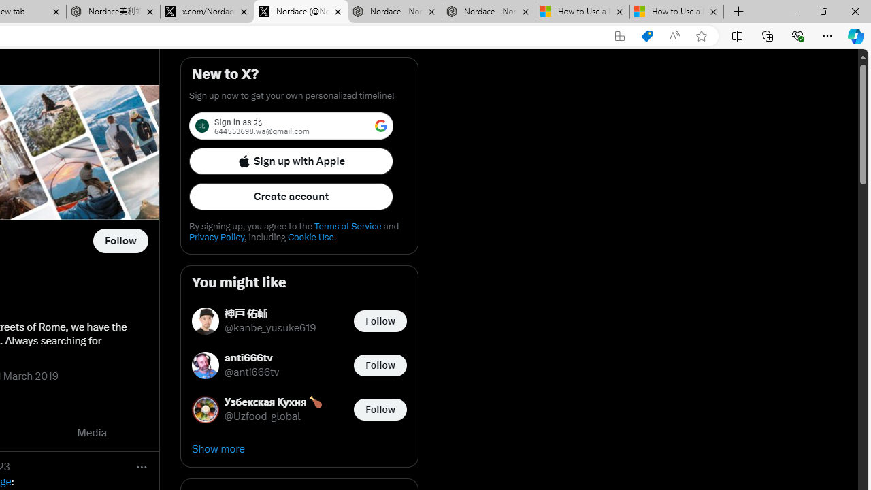 This screenshot has width=871, height=490. What do you see at coordinates (646, 36) in the screenshot?
I see `Shopping in Microsoft Edge` at bounding box center [646, 36].